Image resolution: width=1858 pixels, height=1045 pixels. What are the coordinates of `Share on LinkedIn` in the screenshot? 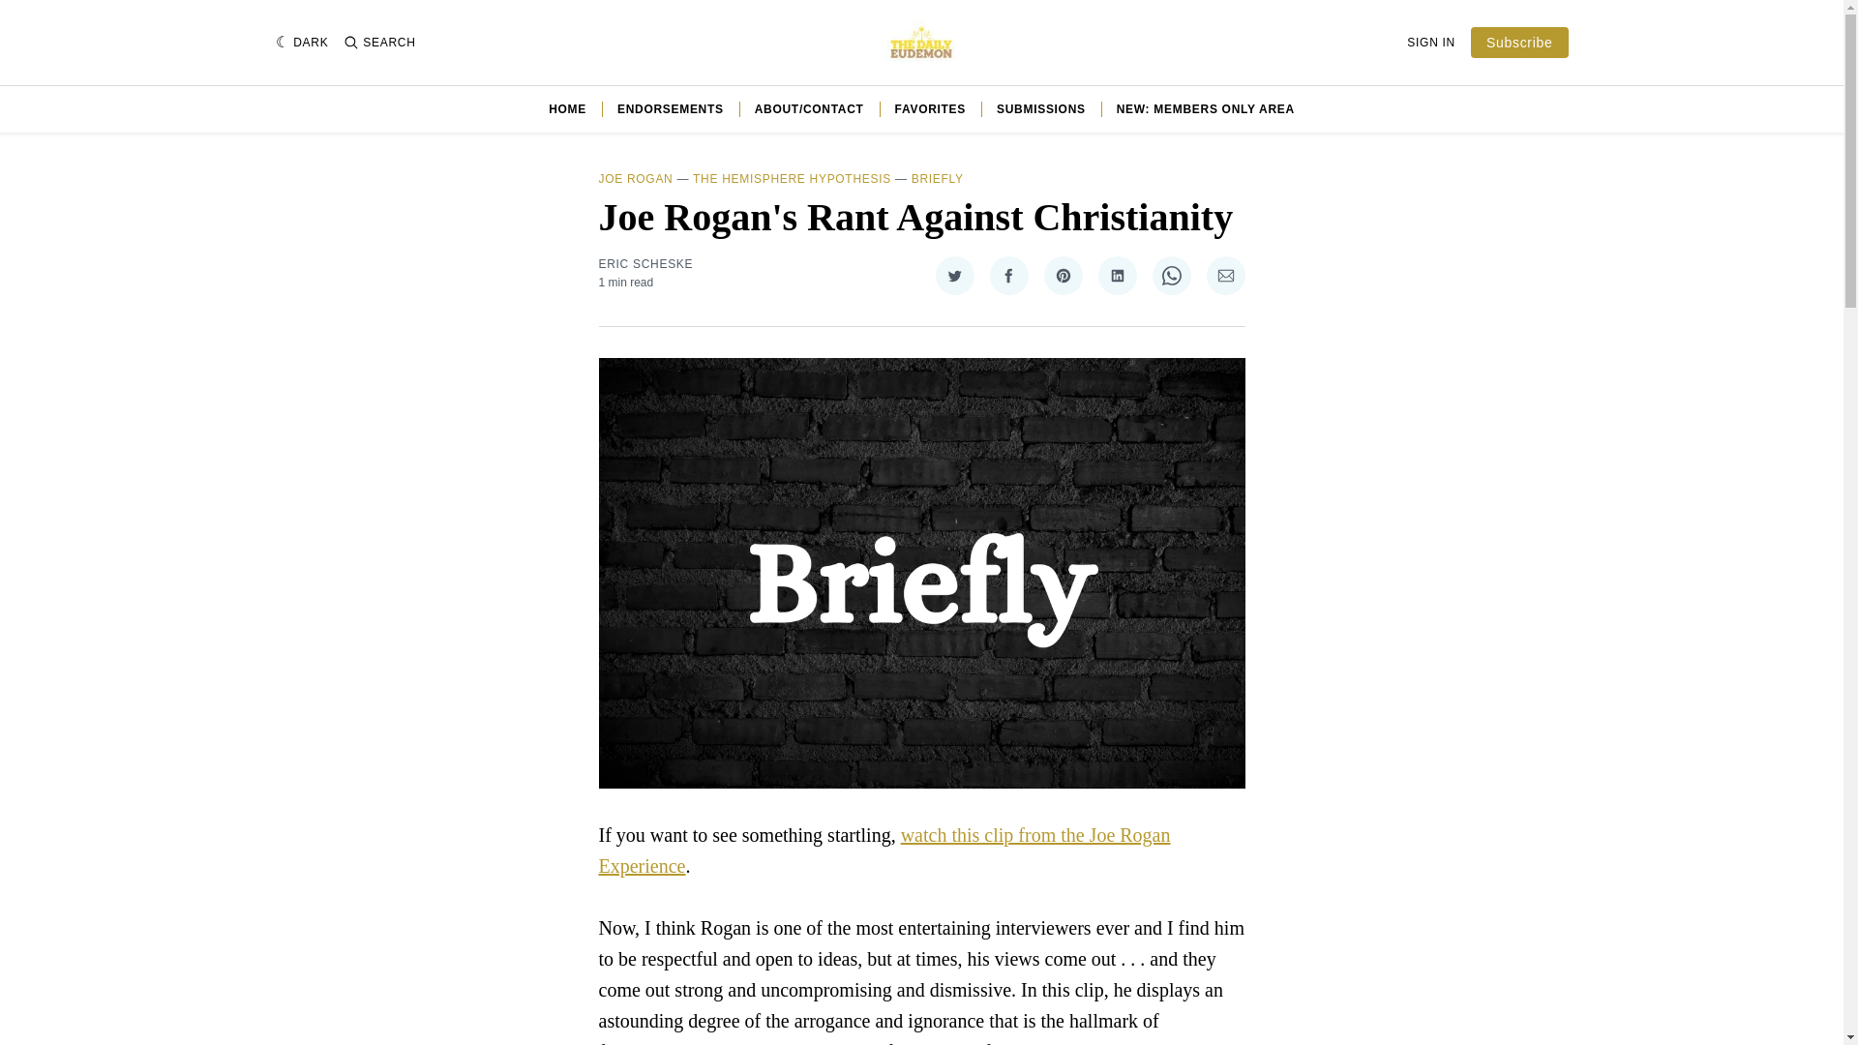 It's located at (1117, 275).